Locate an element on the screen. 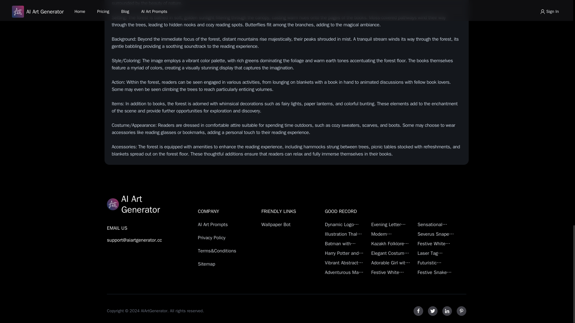 Image resolution: width=575 pixels, height=323 pixels. AI Art Prompts is located at coordinates (219, 224).